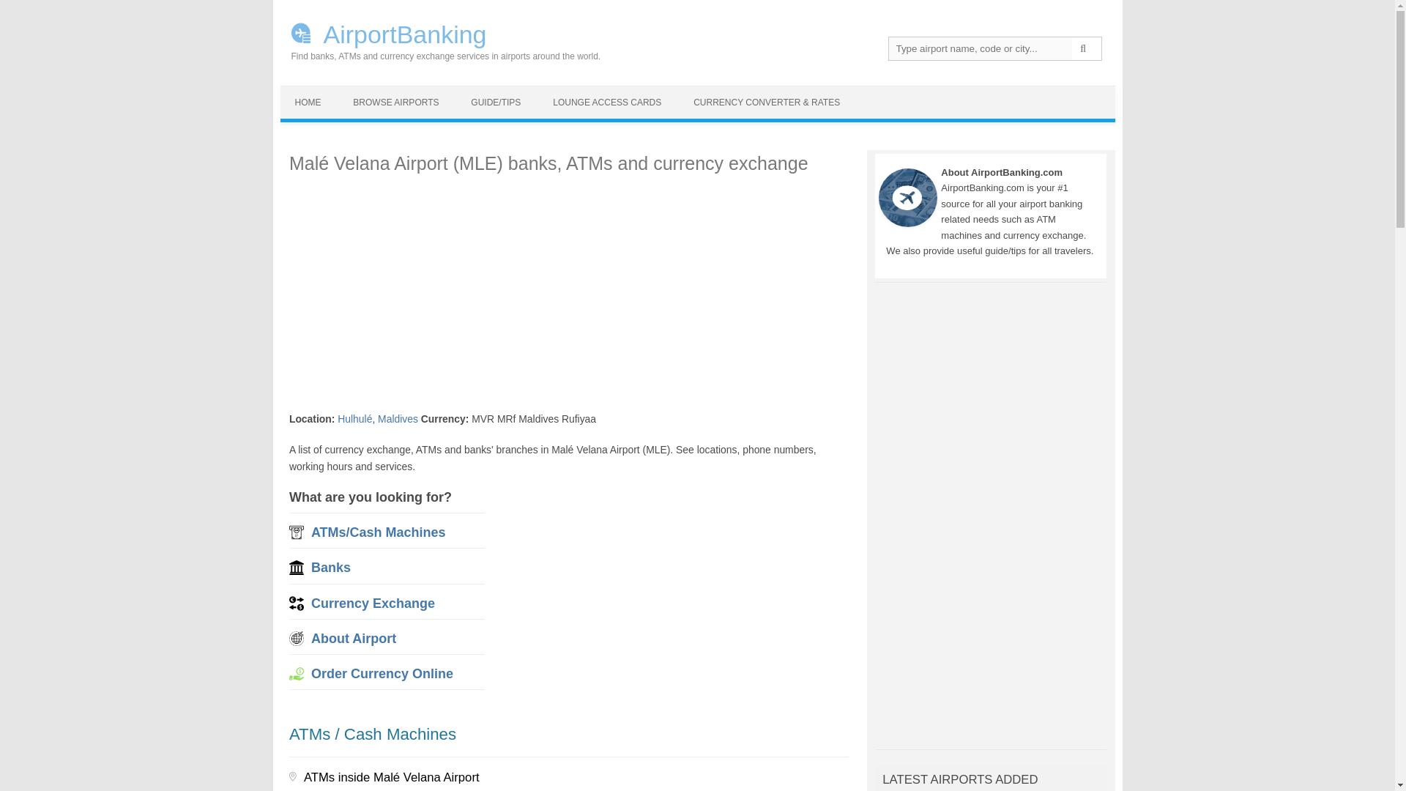 This screenshot has height=791, width=1406. Describe the element at coordinates (382, 674) in the screenshot. I see `Order Currency Online` at that location.